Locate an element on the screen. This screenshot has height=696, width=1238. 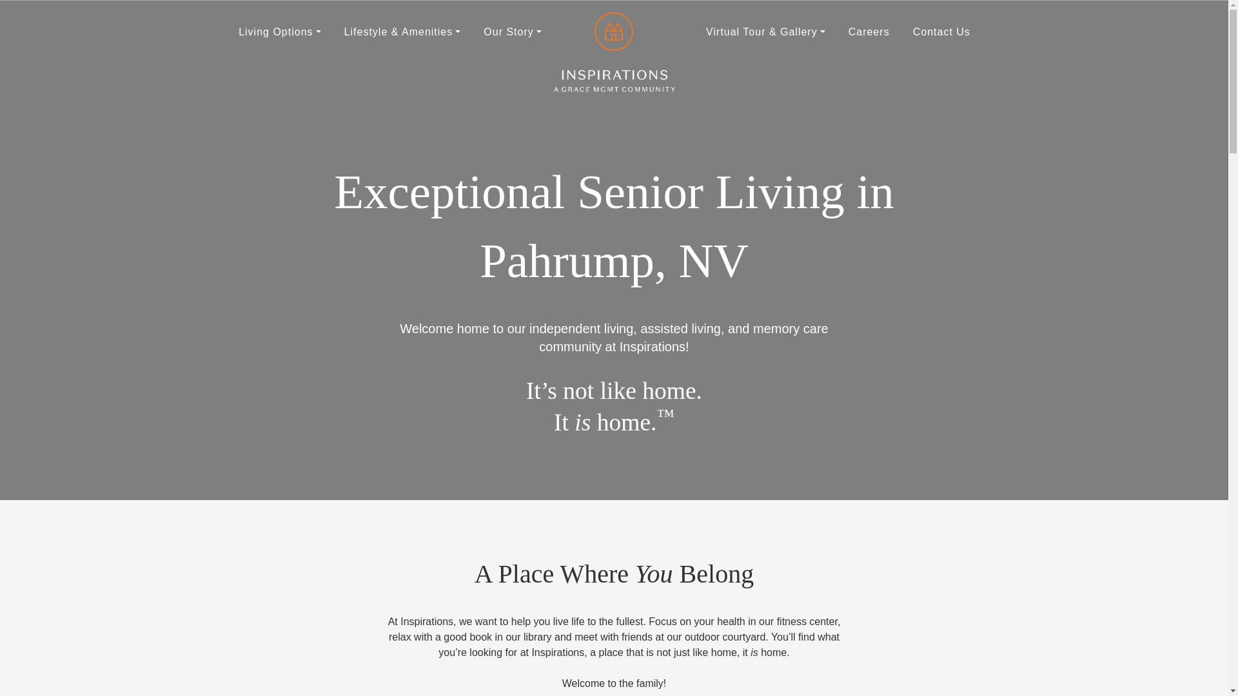
Contact Us is located at coordinates (941, 32).